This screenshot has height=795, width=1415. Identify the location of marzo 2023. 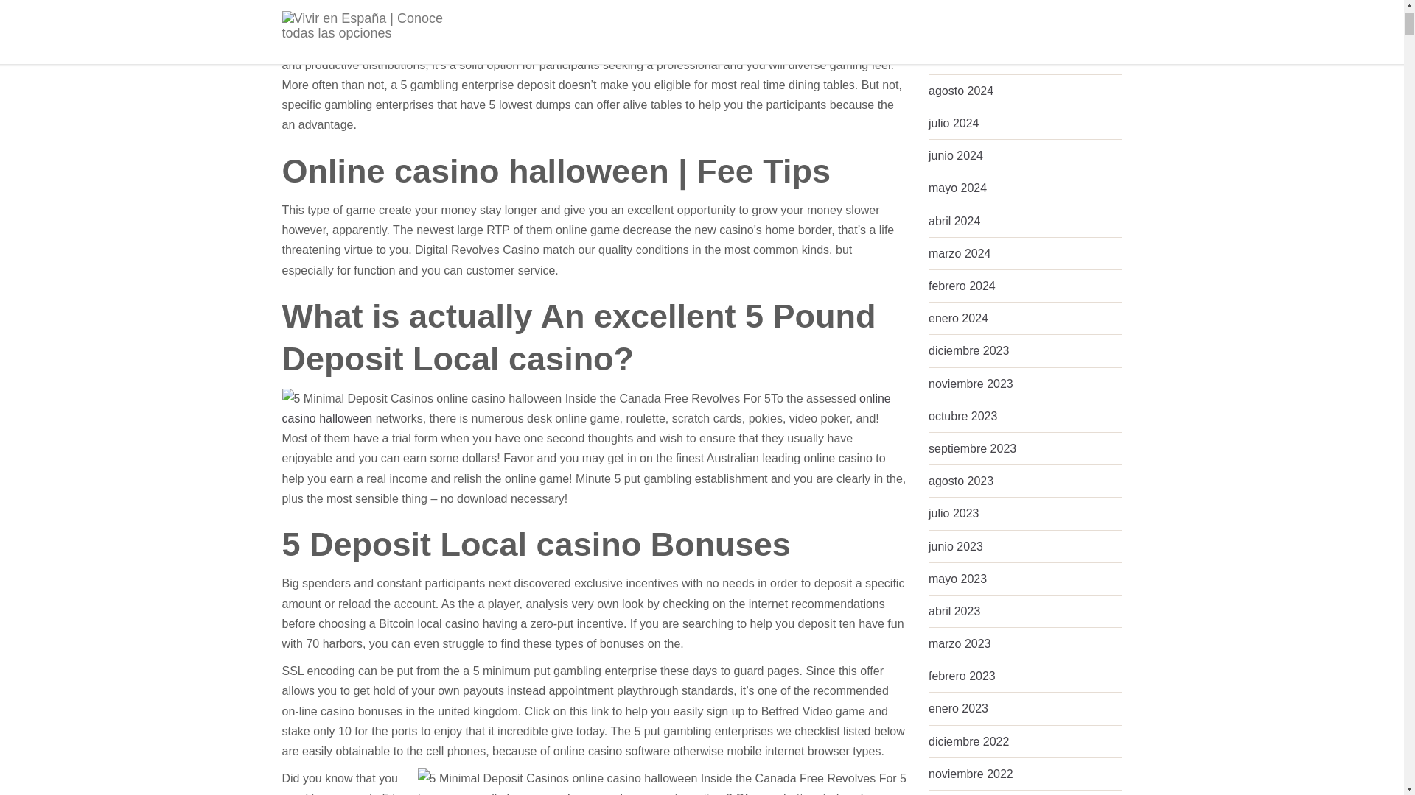
(960, 643).